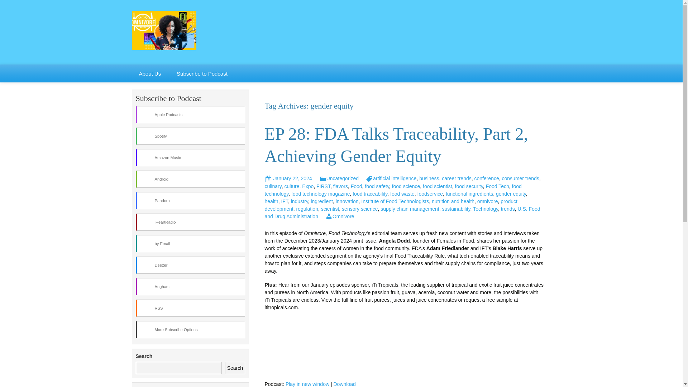 The image size is (688, 387). What do you see at coordinates (521, 178) in the screenshot?
I see `consumer trends` at bounding box center [521, 178].